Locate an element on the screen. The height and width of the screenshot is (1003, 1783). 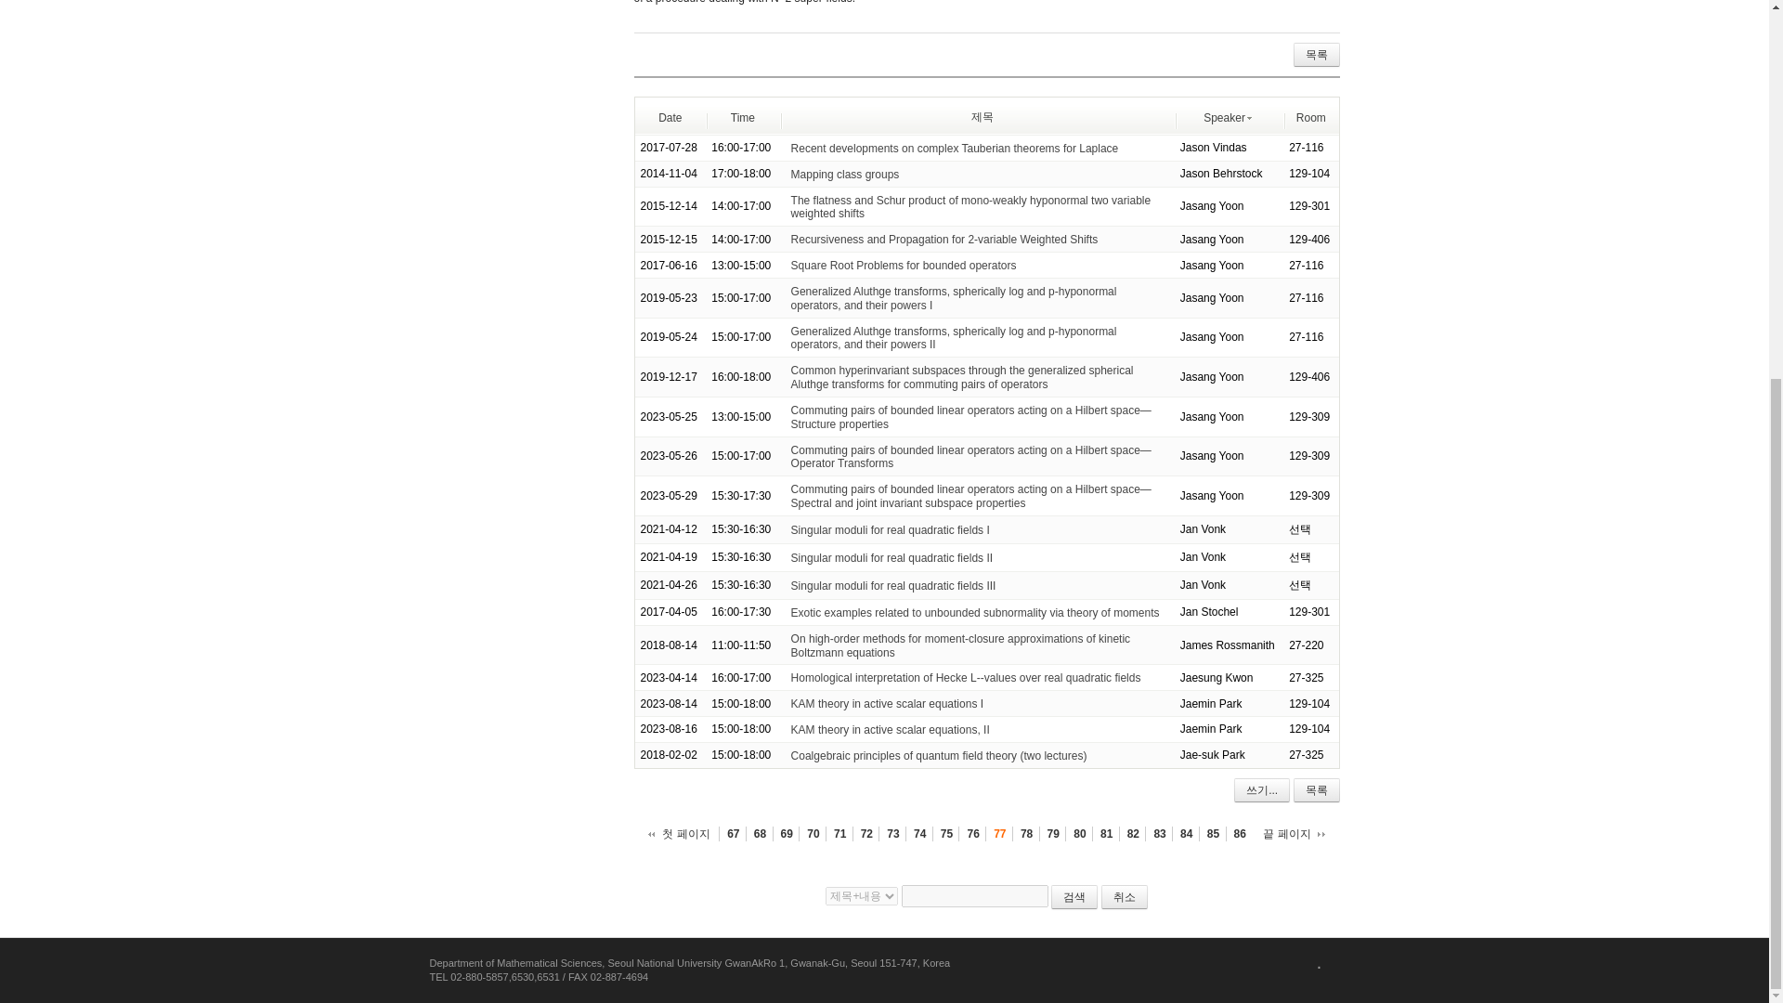
Mapping class groups is located at coordinates (845, 175).